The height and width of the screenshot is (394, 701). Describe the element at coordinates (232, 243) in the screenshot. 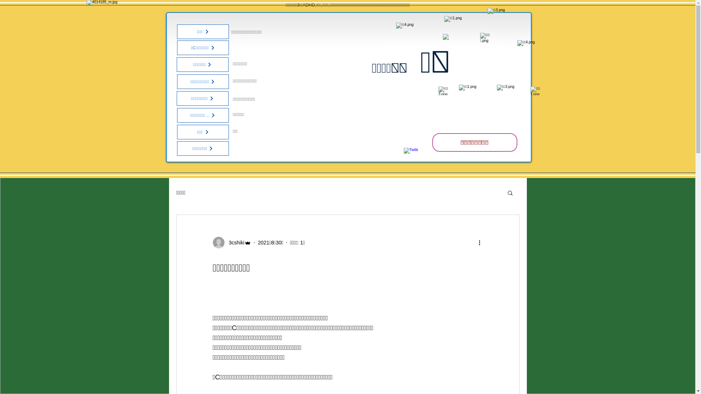

I see `3cshiki` at that location.